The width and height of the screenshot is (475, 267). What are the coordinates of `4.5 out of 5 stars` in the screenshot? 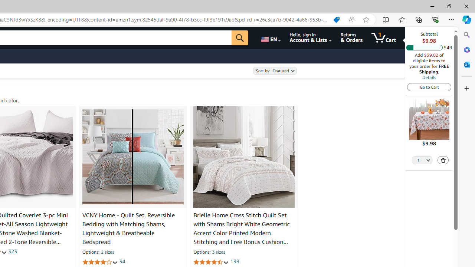 It's located at (211, 262).